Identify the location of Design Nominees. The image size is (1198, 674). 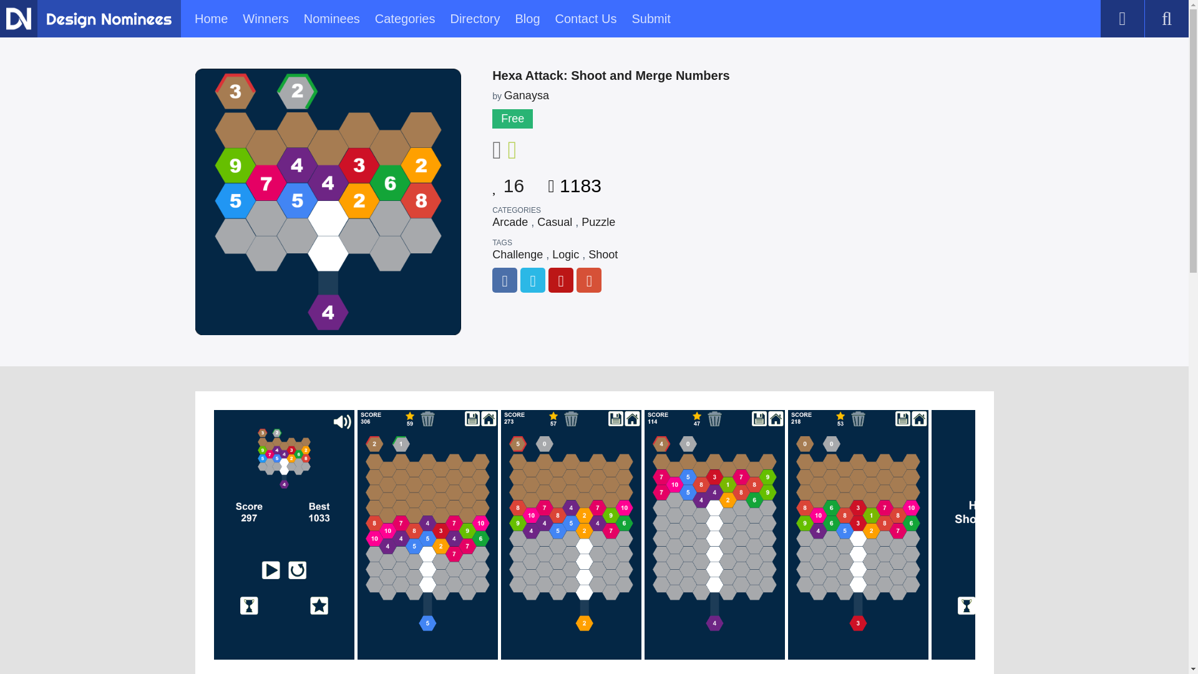
(18, 18).